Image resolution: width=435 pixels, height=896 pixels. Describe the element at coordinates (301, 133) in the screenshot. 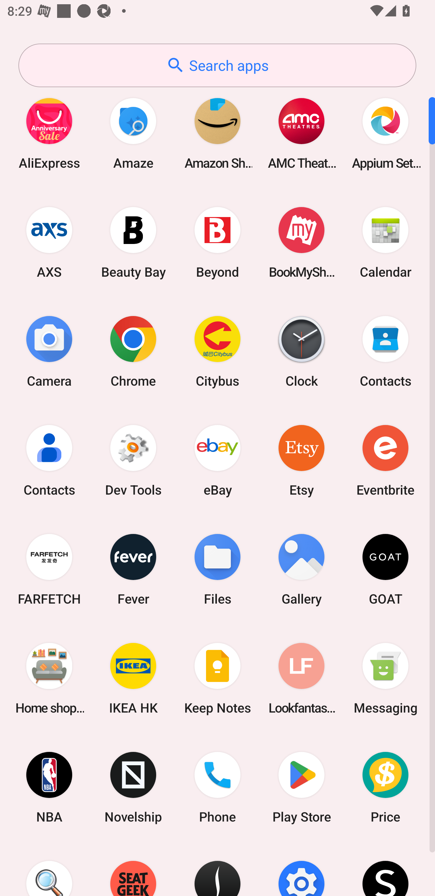

I see `AMC Theatres` at that location.